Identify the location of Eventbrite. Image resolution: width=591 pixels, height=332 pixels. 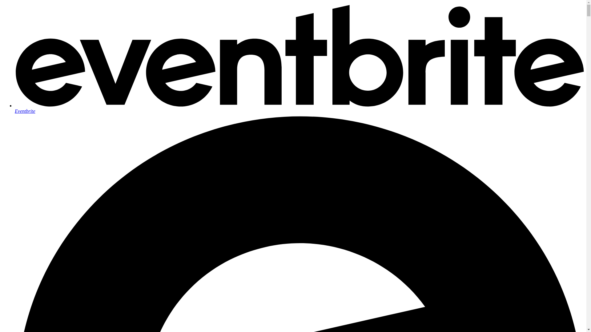
(299, 108).